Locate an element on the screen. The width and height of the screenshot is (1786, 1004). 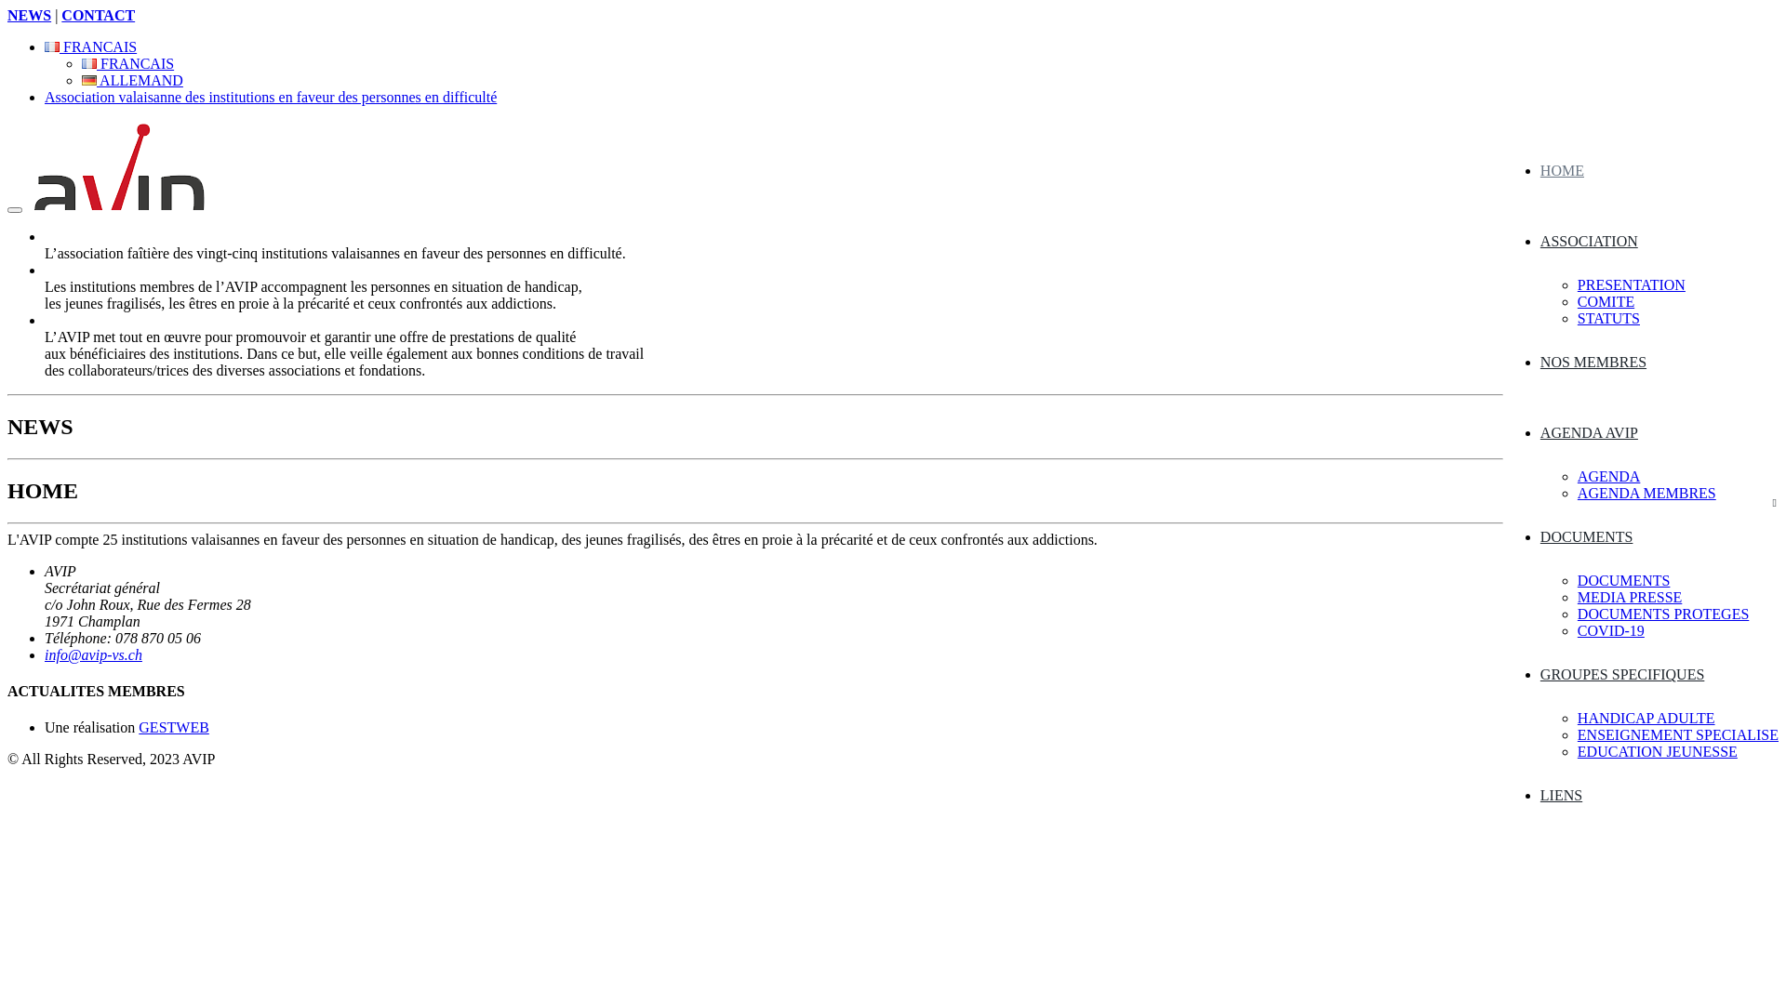
ASSOCIATION is located at coordinates (1601, 242).